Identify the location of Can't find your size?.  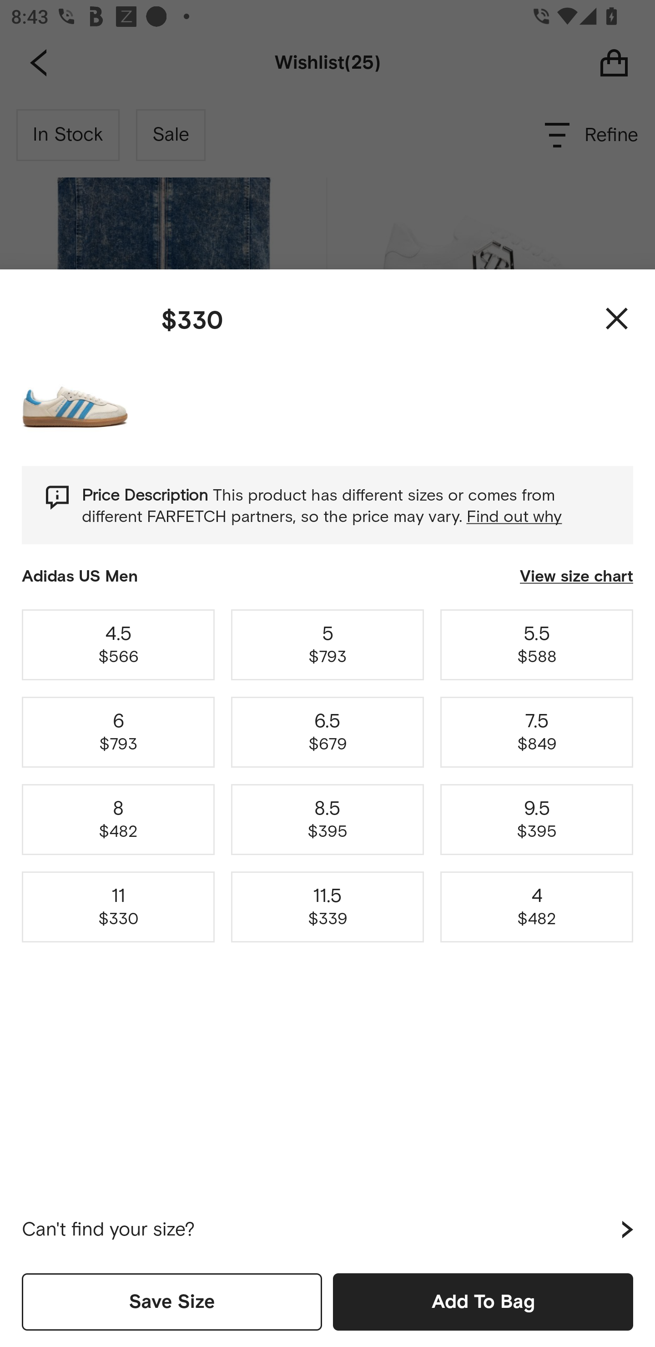
(327, 1230).